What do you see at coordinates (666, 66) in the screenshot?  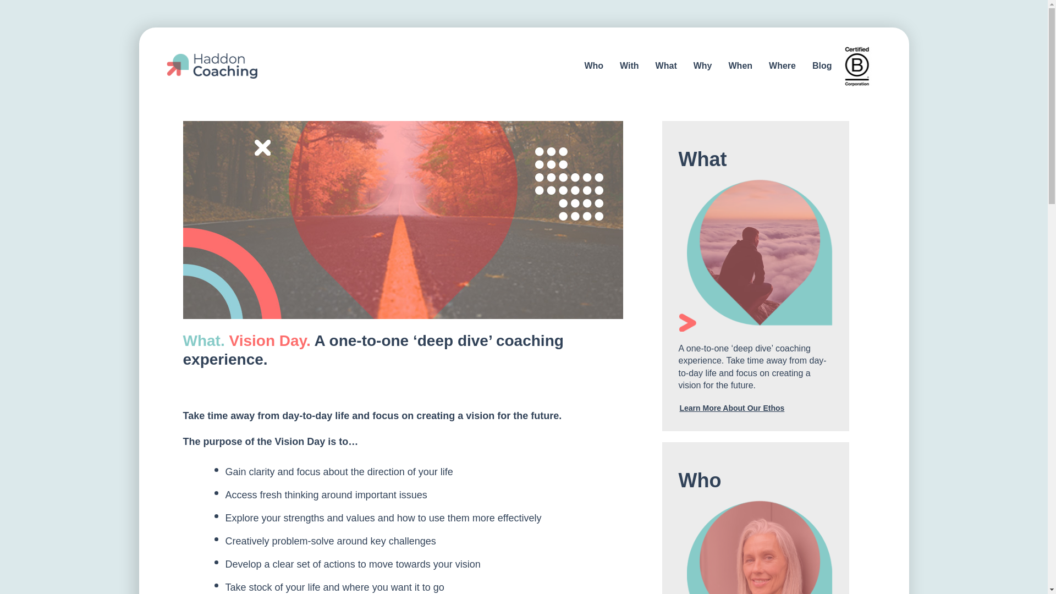 I see `What` at bounding box center [666, 66].